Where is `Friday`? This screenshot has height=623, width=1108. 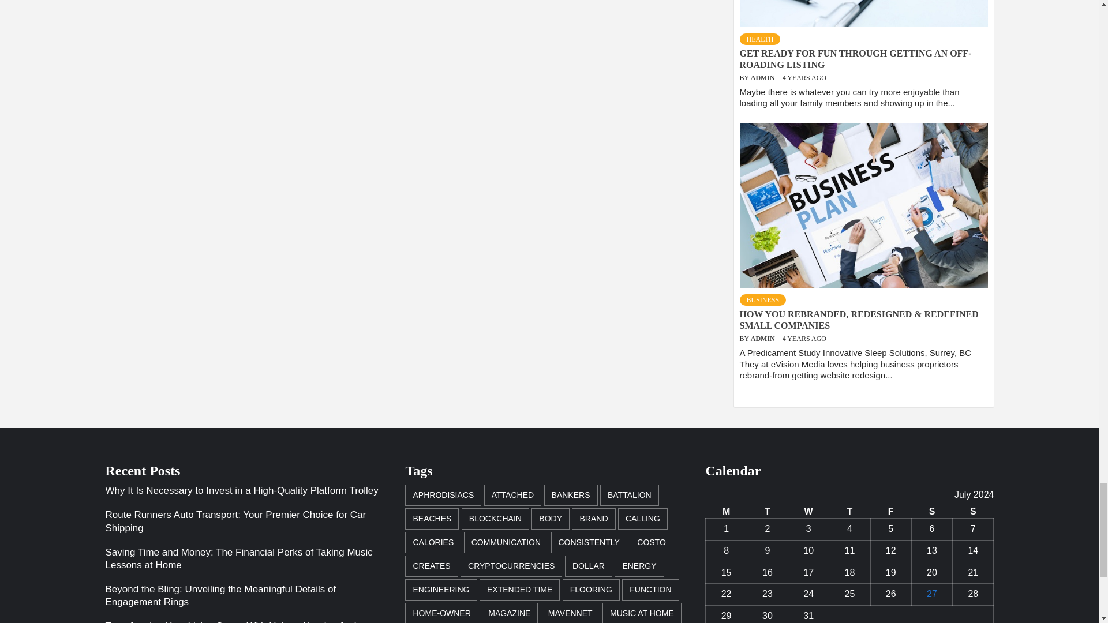
Friday is located at coordinates (890, 511).